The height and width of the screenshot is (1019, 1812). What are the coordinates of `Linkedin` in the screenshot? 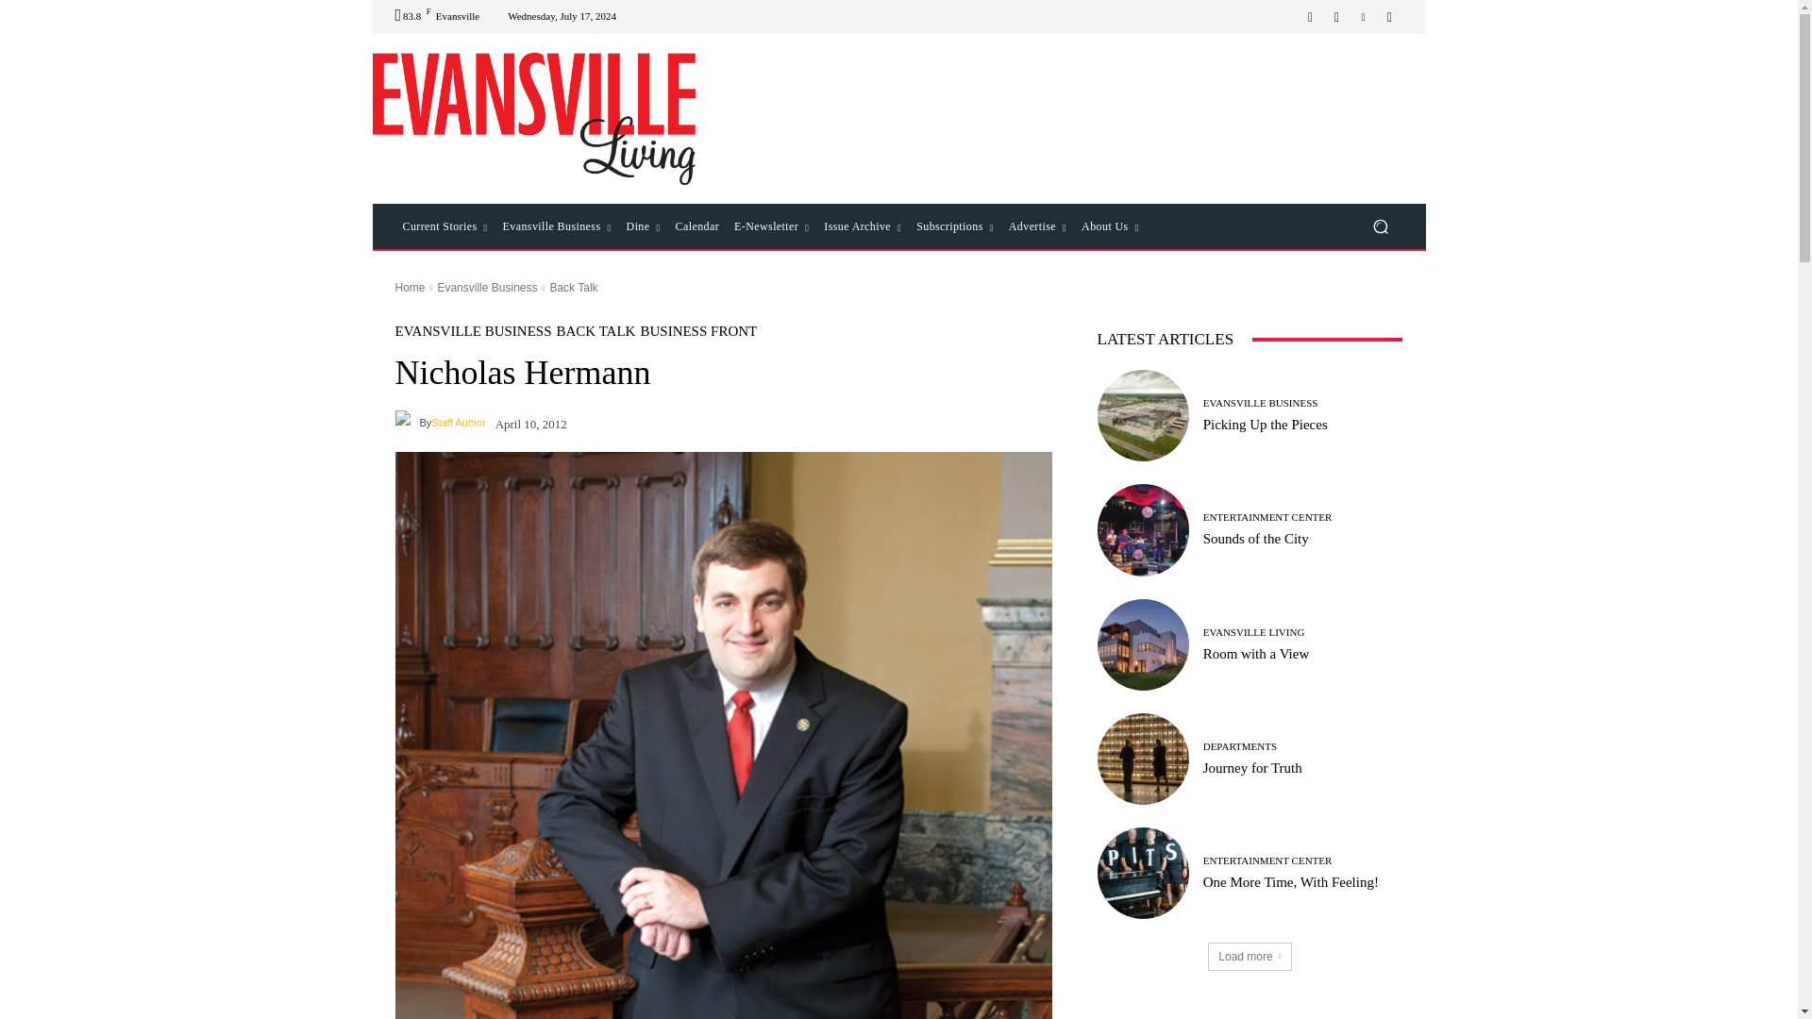 It's located at (1363, 17).